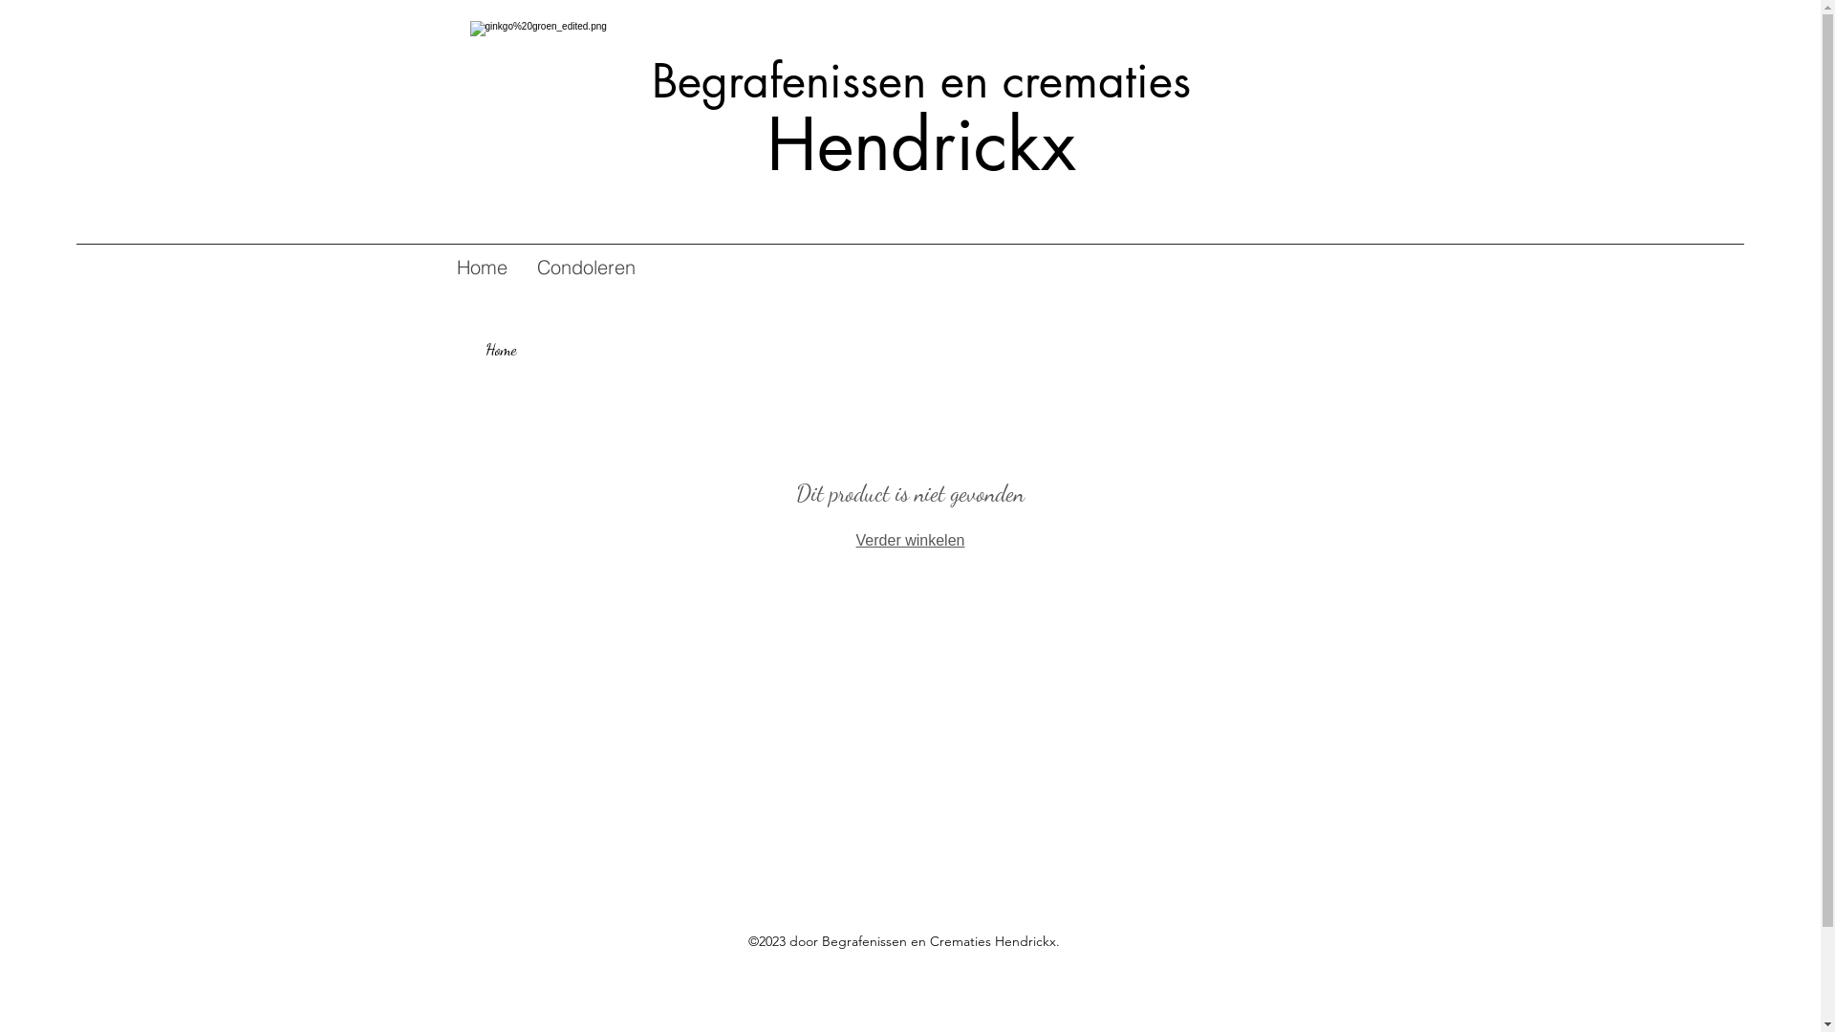 The width and height of the screenshot is (1835, 1032). What do you see at coordinates (979, 182) in the screenshot?
I see `Hendrickx` at bounding box center [979, 182].